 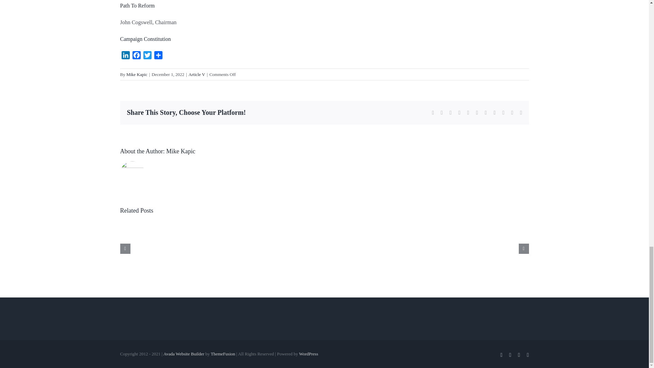 What do you see at coordinates (145, 39) in the screenshot?
I see `Campaign Constitution` at bounding box center [145, 39].